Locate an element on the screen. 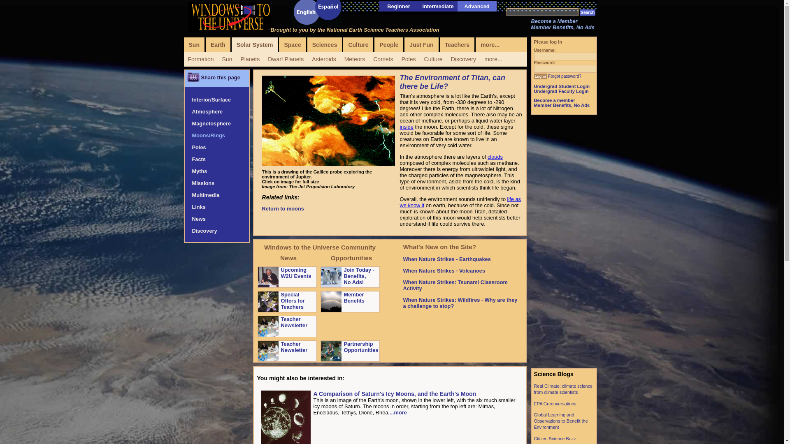 The image size is (790, 444). Search is located at coordinates (588, 12).